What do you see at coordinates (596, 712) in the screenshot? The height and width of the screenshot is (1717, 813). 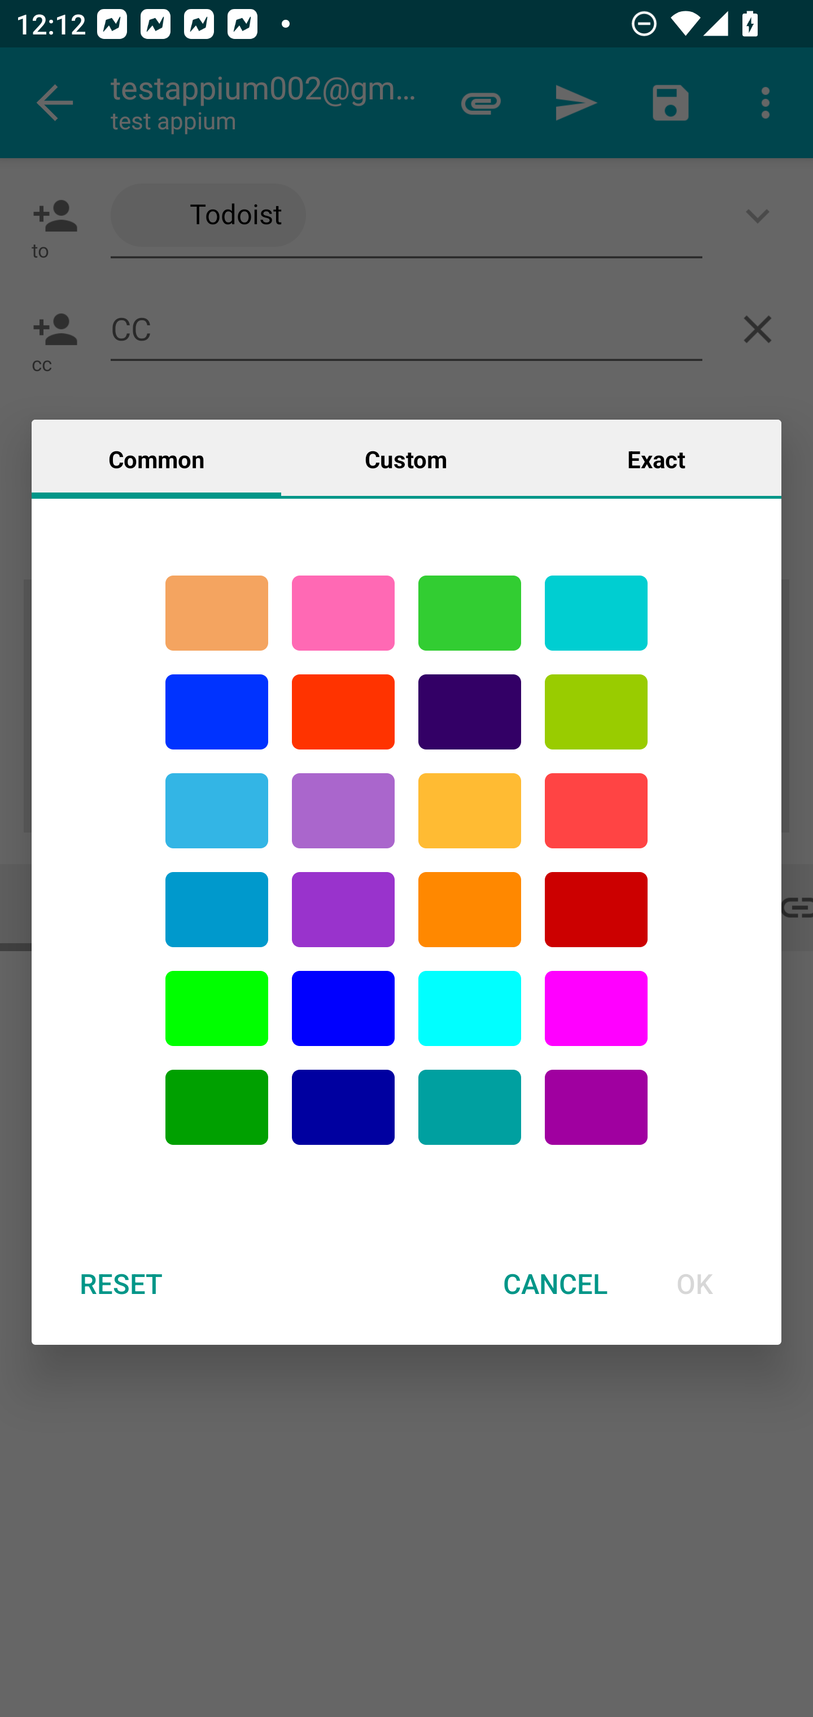 I see `Light green` at bounding box center [596, 712].